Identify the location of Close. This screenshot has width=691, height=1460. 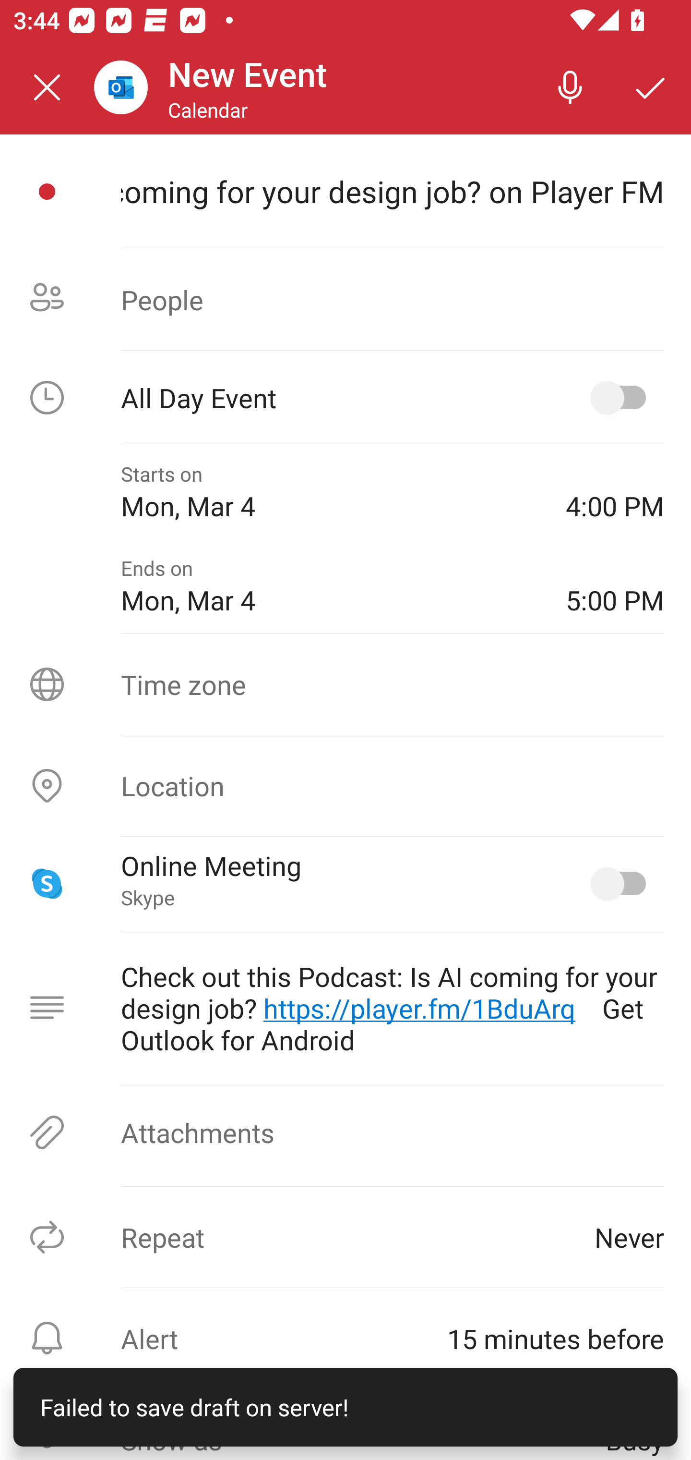
(47, 87).